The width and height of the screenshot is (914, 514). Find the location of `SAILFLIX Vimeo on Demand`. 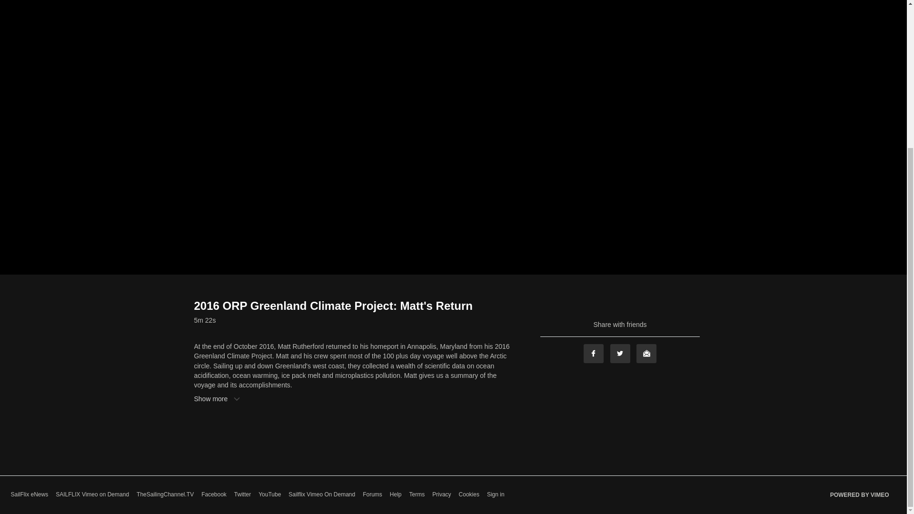

SAILFLIX Vimeo on Demand is located at coordinates (92, 494).